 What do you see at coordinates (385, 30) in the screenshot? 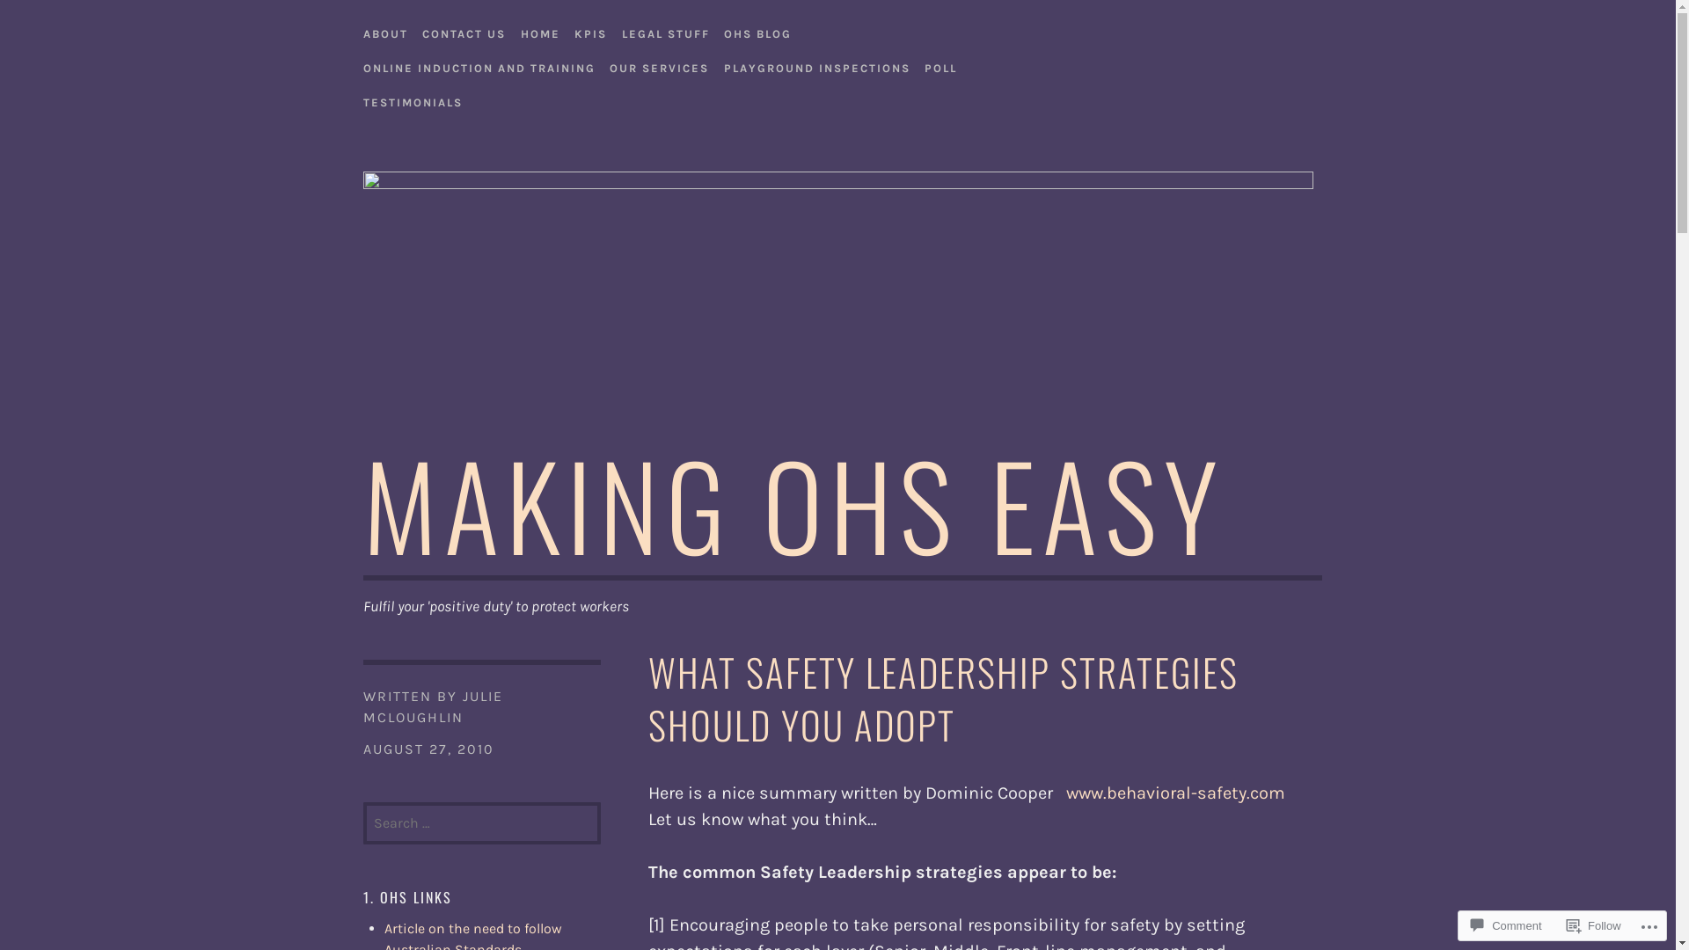
I see `ABOUT` at bounding box center [385, 30].